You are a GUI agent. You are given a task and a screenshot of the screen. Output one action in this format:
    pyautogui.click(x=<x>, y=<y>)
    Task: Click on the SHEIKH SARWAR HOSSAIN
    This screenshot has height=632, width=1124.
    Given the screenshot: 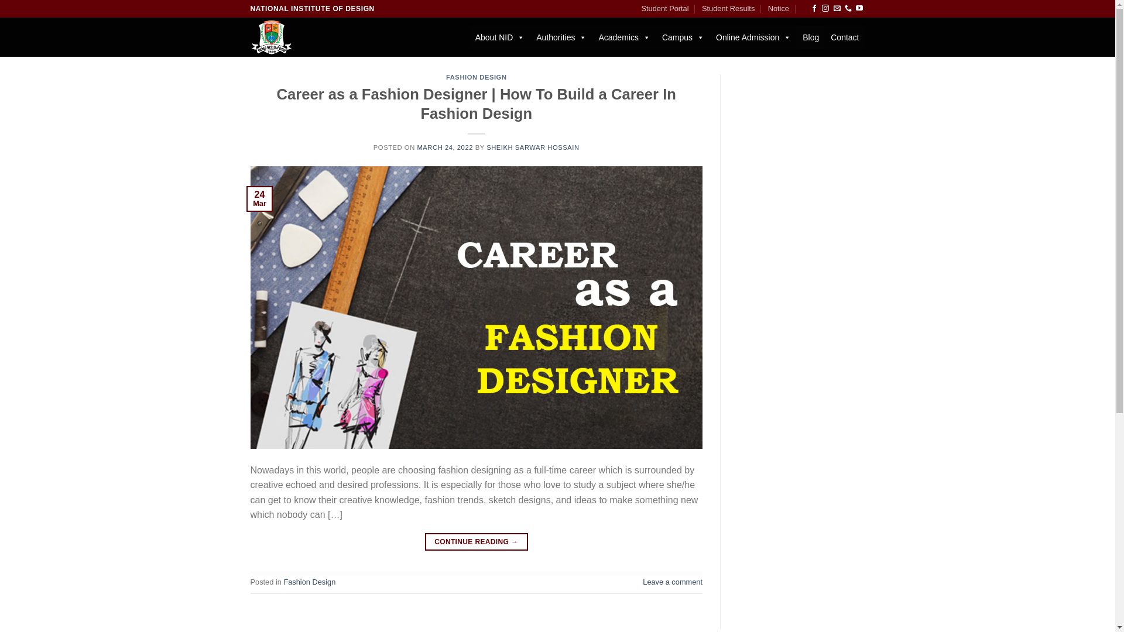 What is the action you would take?
    pyautogui.click(x=533, y=147)
    